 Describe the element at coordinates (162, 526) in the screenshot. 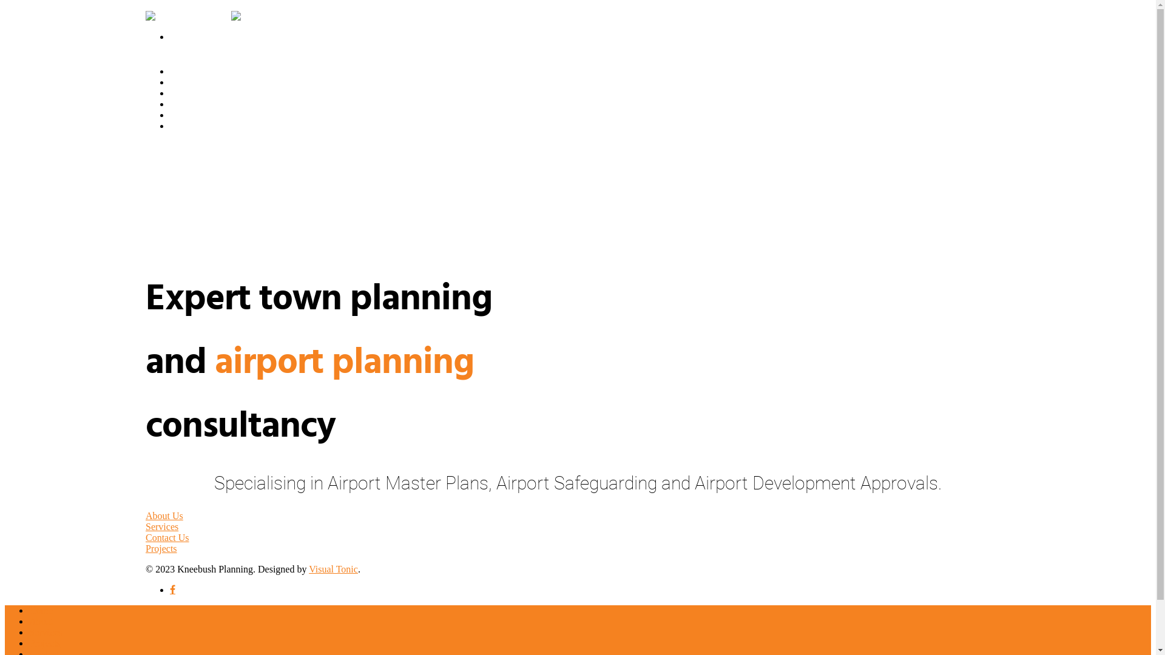

I see `Services` at that location.